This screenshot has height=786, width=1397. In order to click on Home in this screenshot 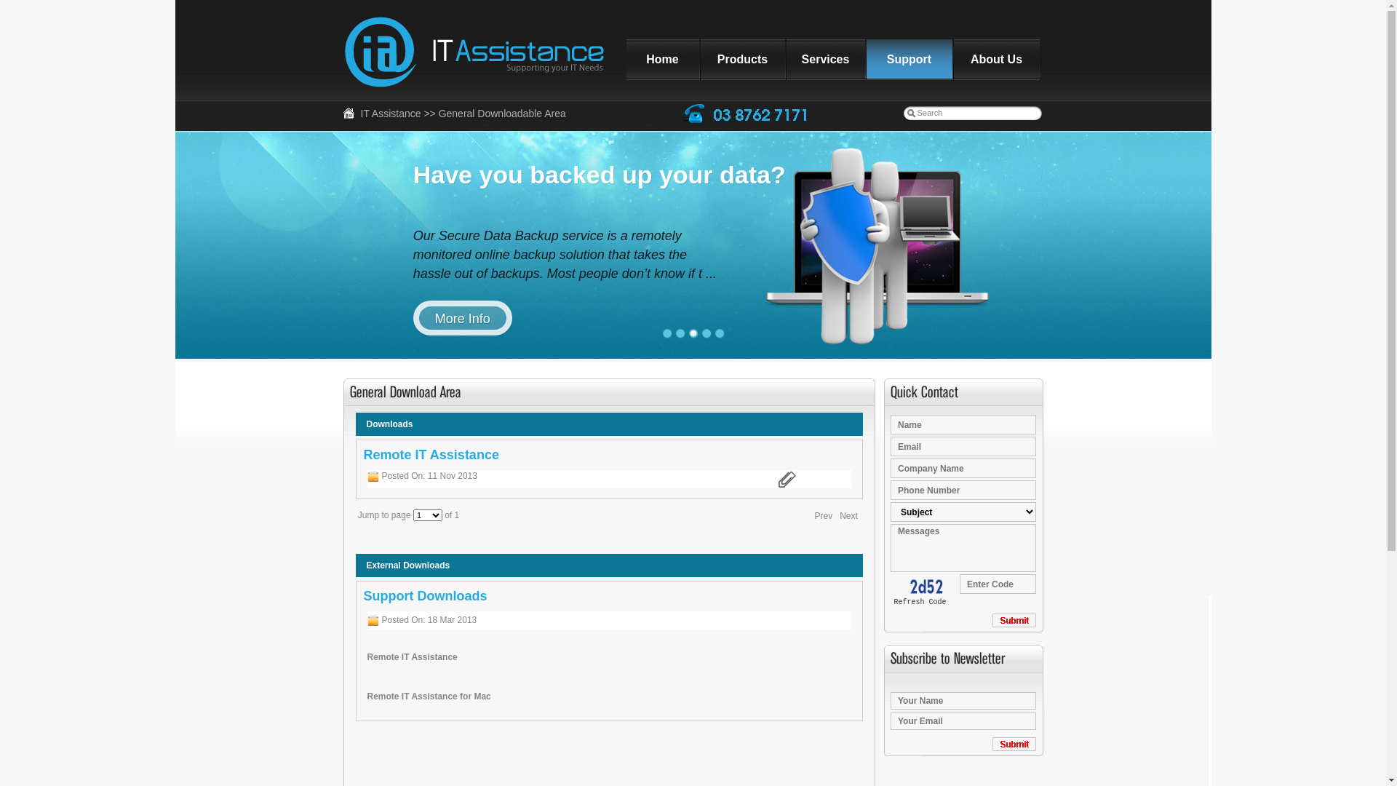, I will do `click(662, 60)`.